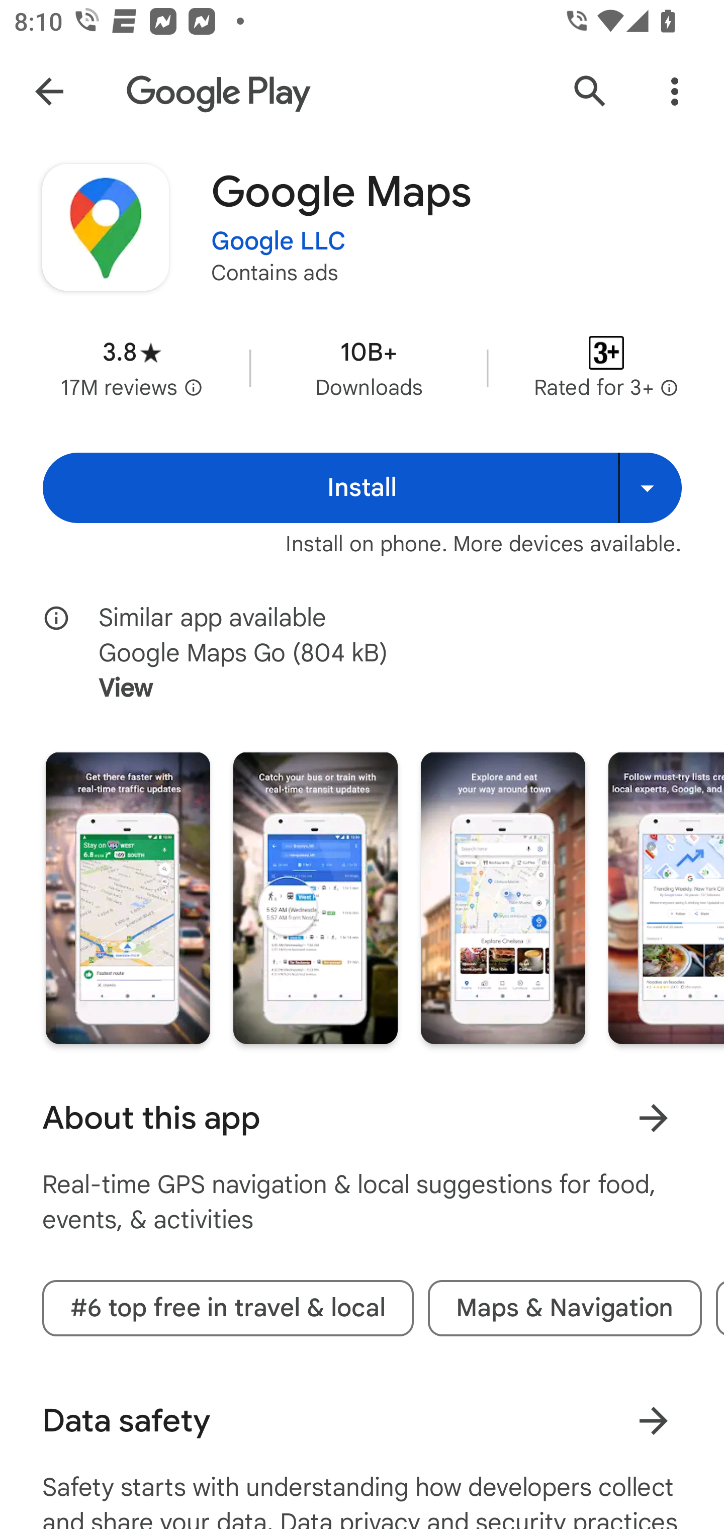 The width and height of the screenshot is (724, 1529). I want to click on Install Install Install on more devices, so click(362, 487).